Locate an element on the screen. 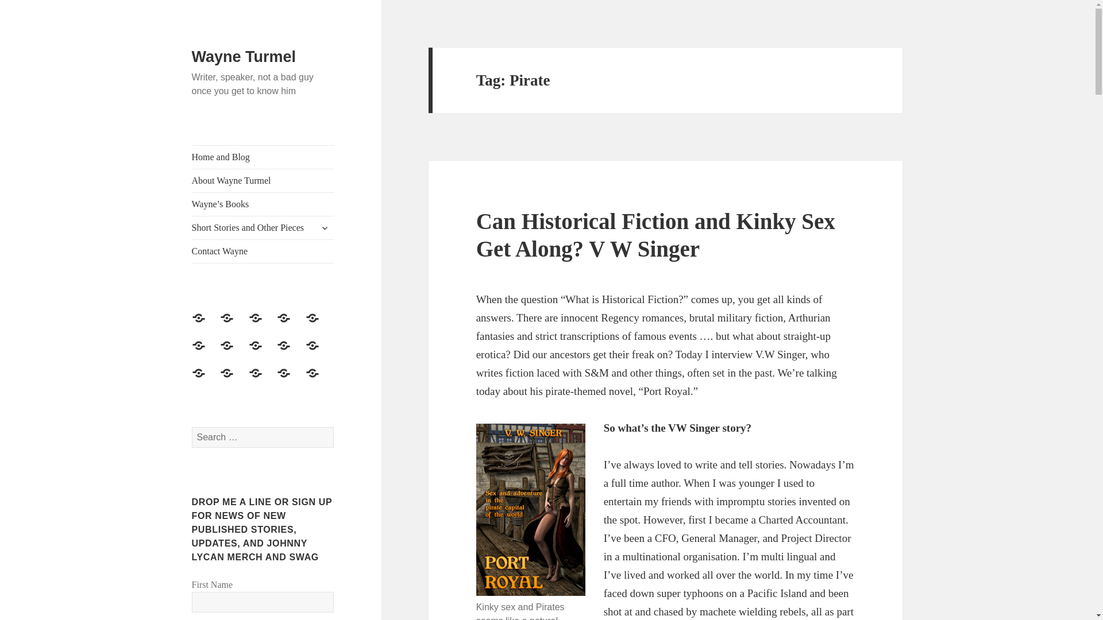 This screenshot has width=1103, height=620. expand child menu is located at coordinates (325, 227).